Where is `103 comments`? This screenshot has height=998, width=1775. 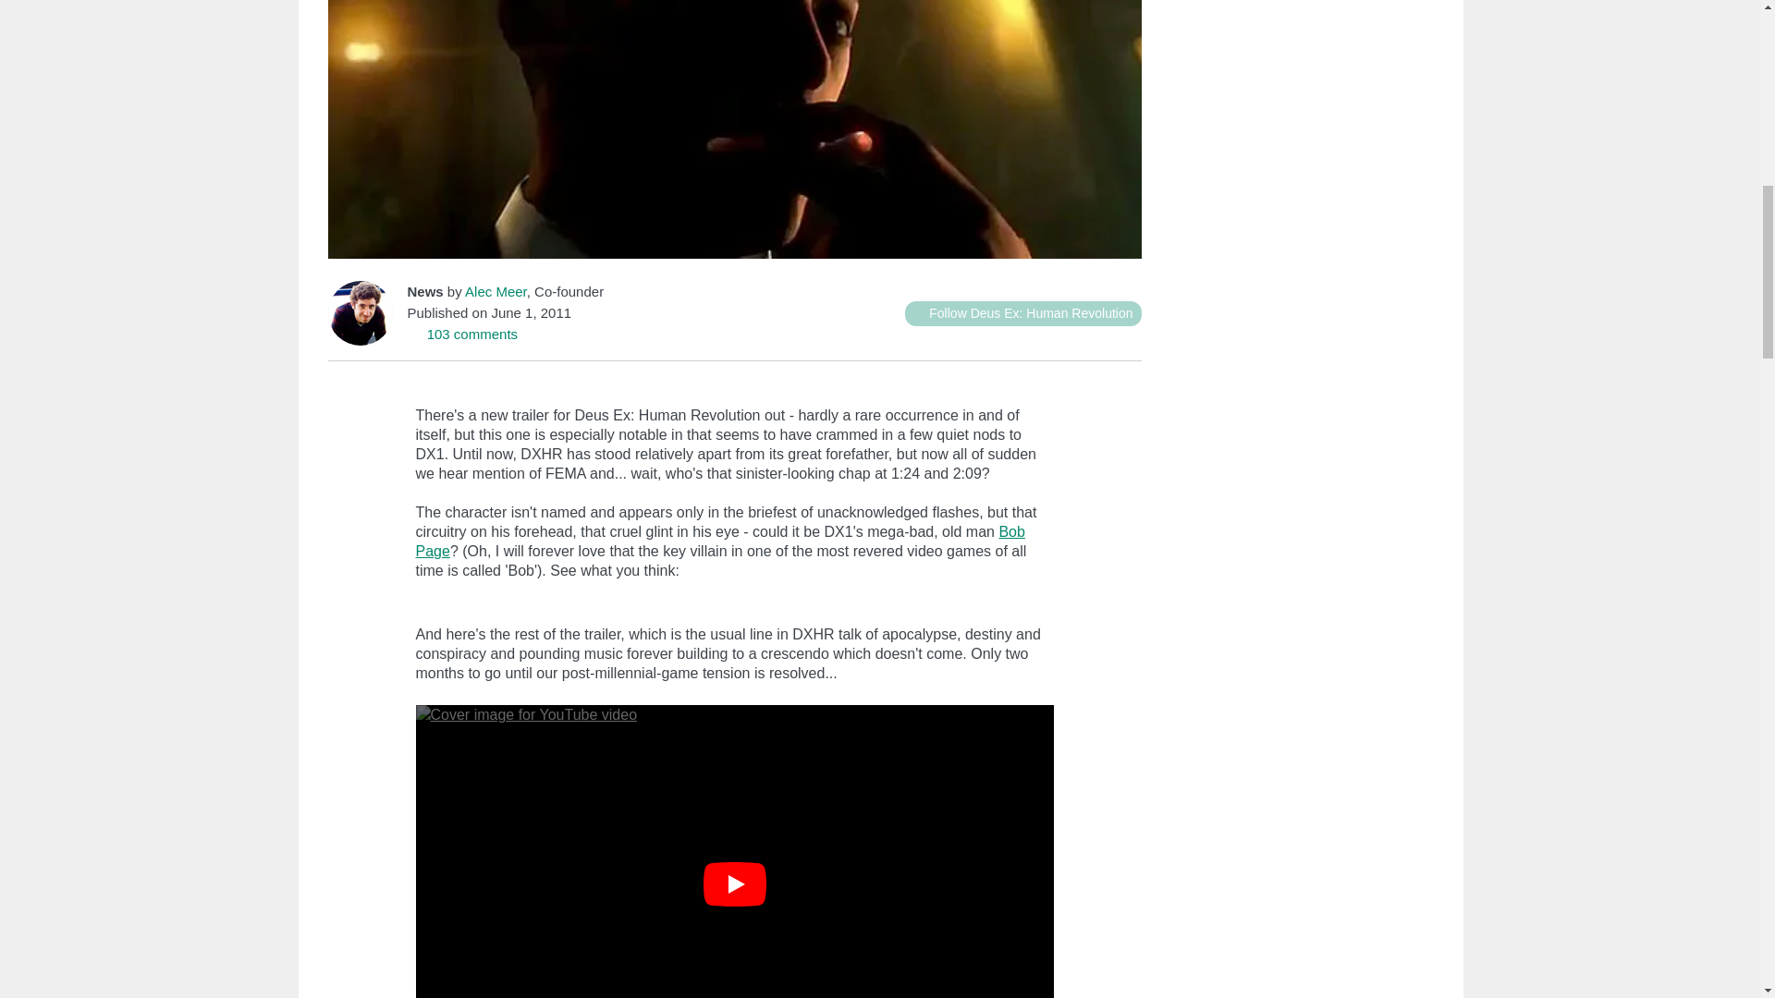 103 comments is located at coordinates (462, 335).